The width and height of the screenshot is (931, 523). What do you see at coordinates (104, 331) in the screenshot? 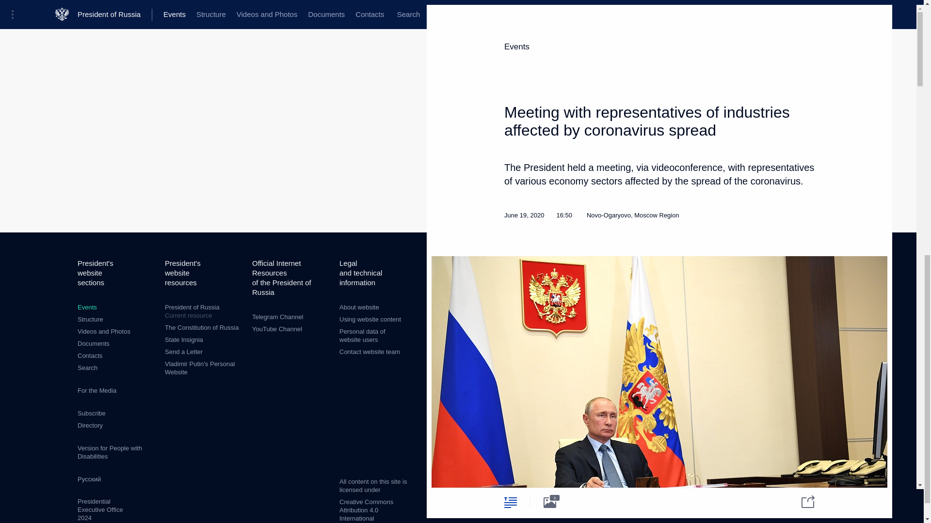
I see `Videos and Photos` at bounding box center [104, 331].